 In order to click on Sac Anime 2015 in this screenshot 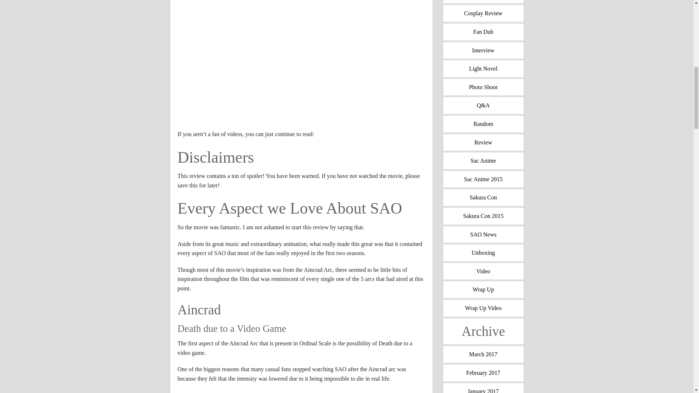, I will do `click(483, 179)`.